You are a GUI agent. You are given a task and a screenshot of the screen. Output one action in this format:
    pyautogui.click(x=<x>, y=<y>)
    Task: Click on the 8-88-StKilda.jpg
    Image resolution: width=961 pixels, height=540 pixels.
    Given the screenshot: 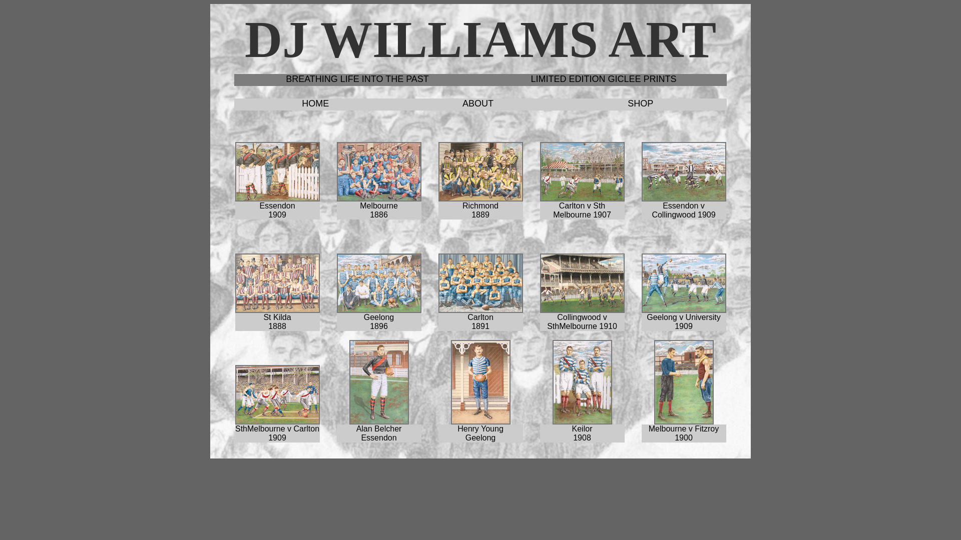 What is the action you would take?
    pyautogui.click(x=277, y=283)
    